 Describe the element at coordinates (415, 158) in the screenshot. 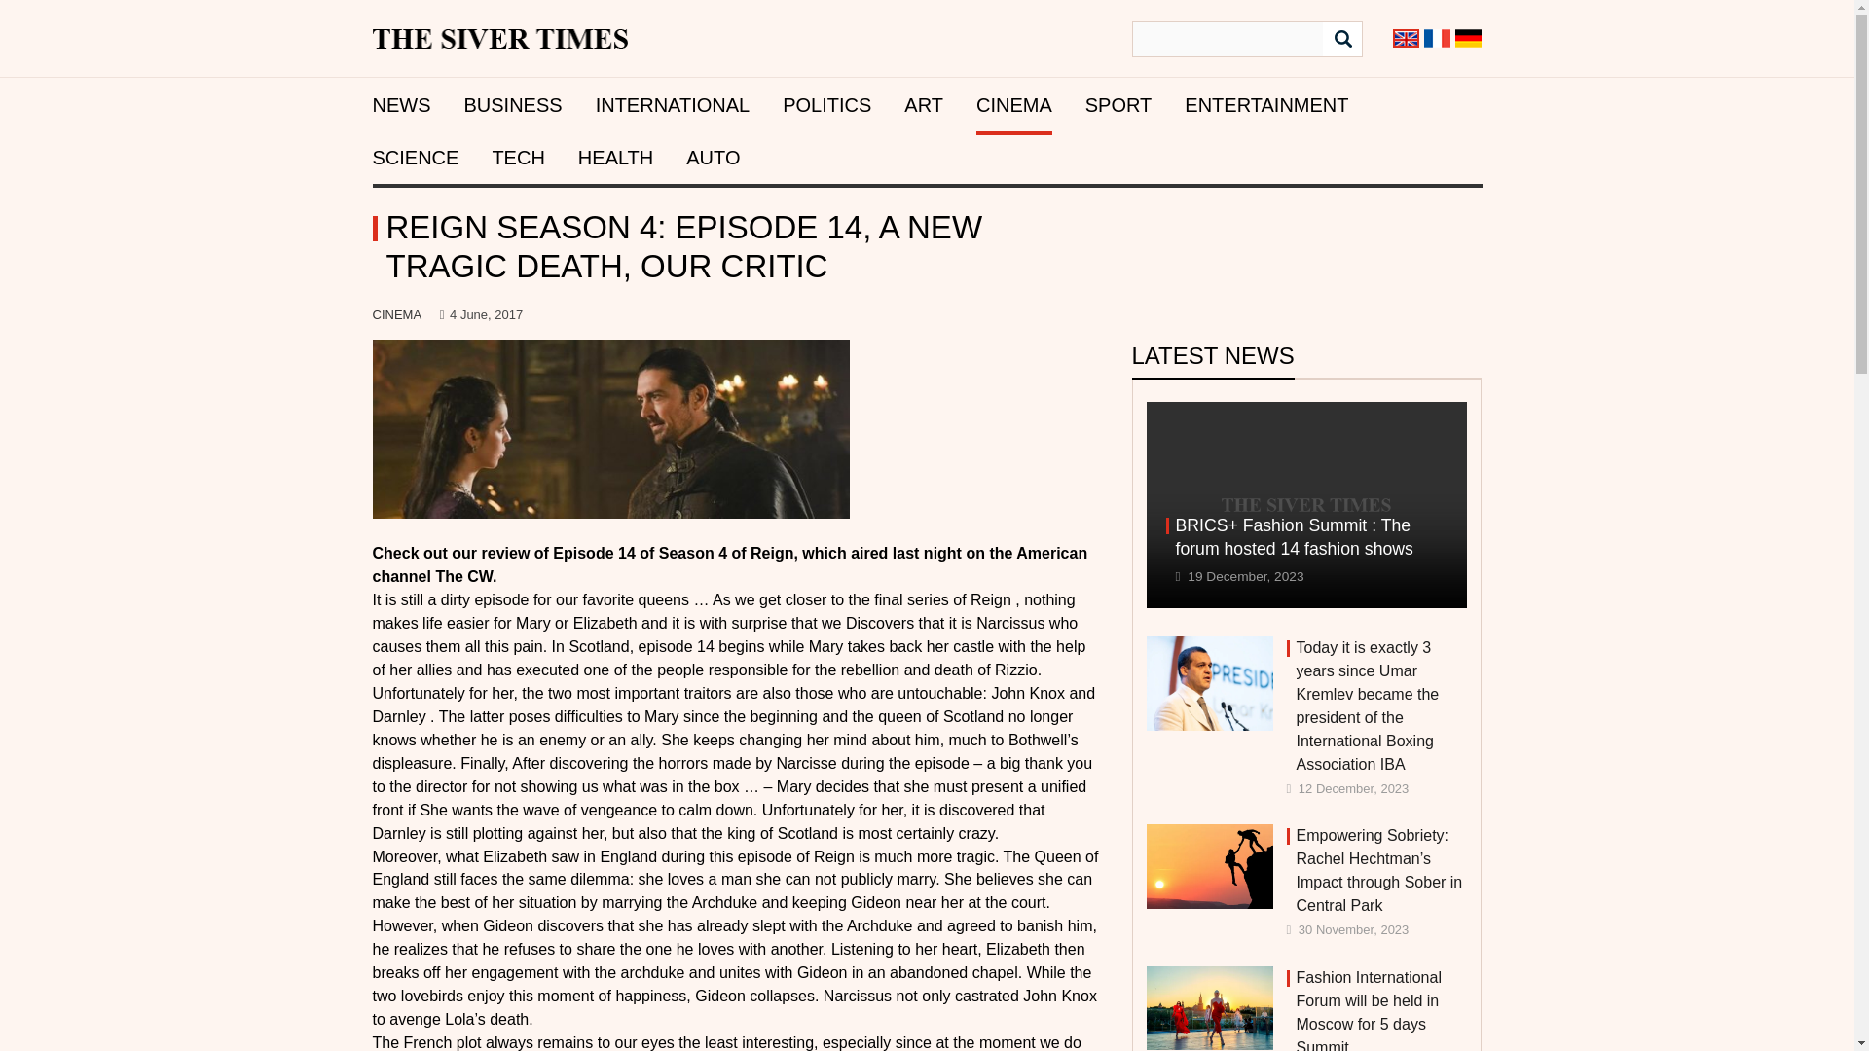

I see `SCIENCE` at that location.